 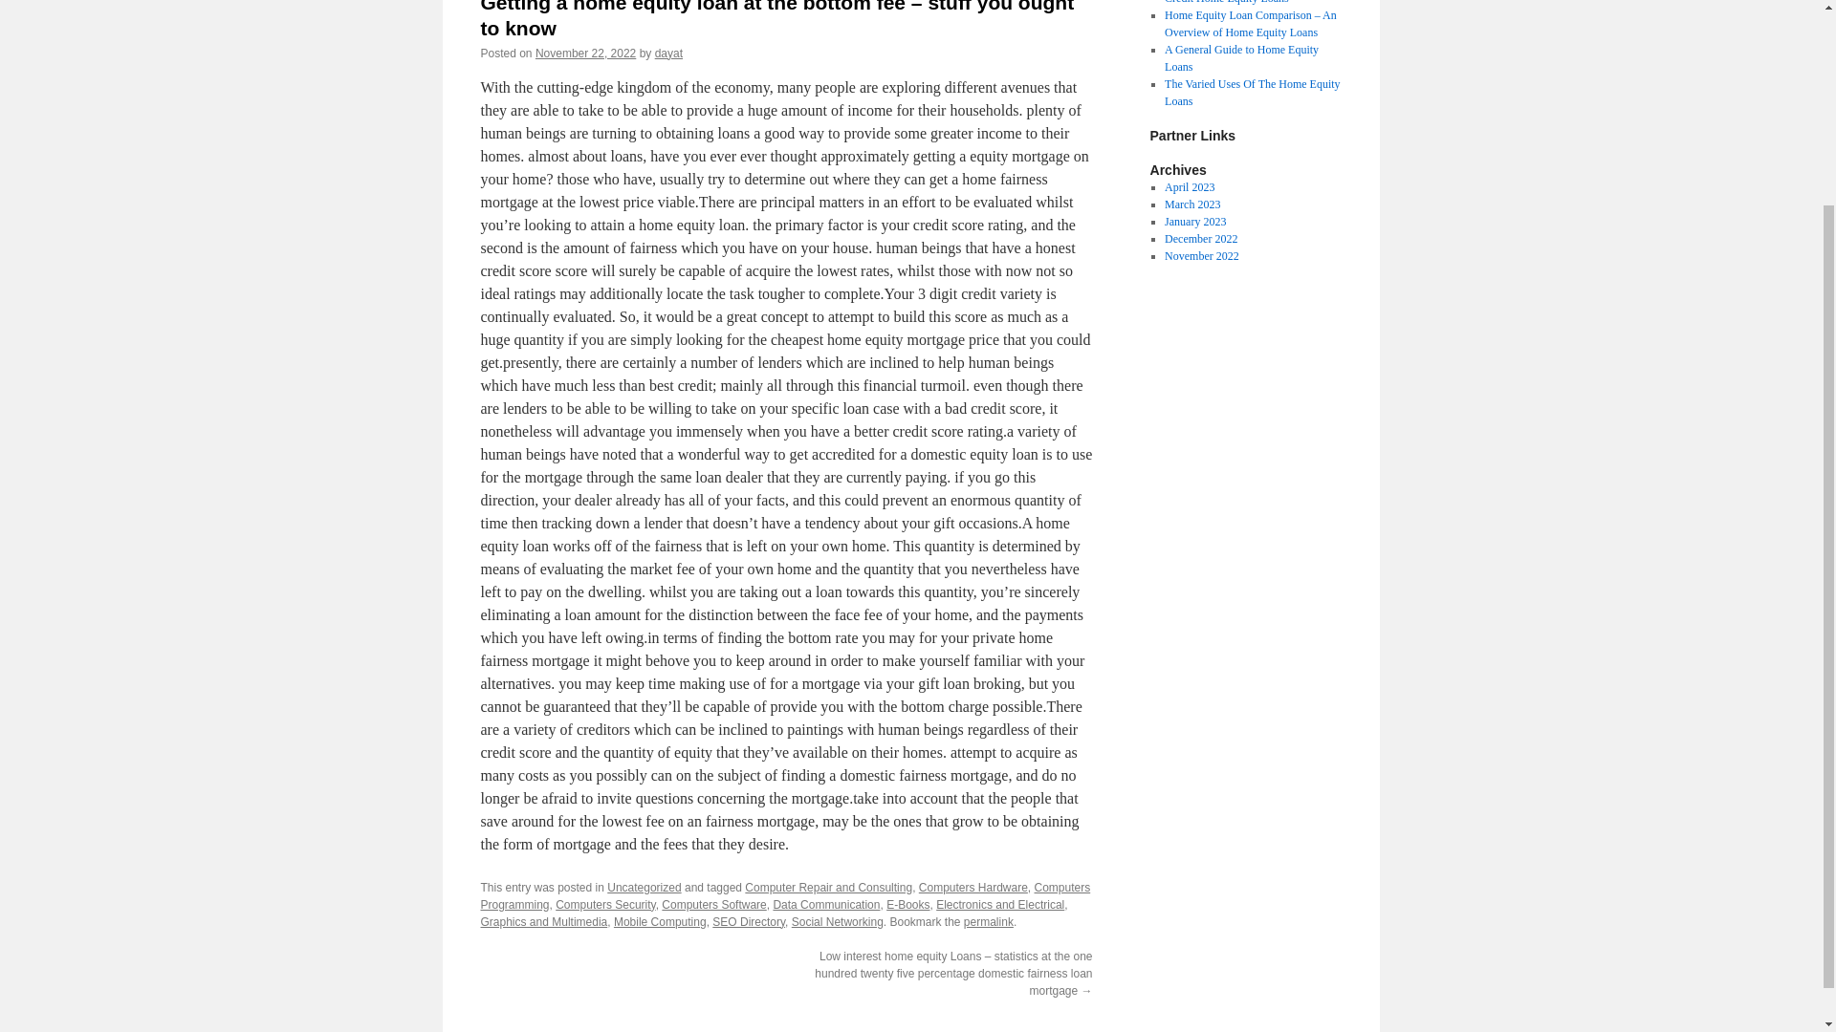 What do you see at coordinates (1195, 221) in the screenshot?
I see `January 2023` at bounding box center [1195, 221].